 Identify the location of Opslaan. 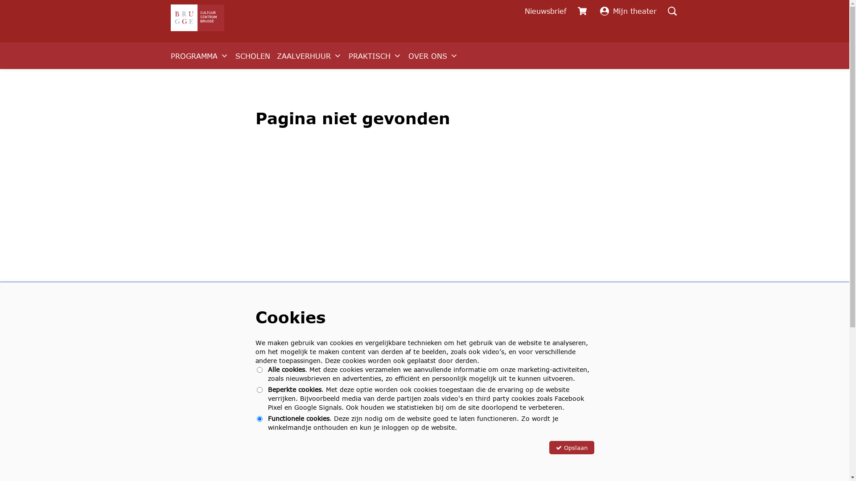
(572, 448).